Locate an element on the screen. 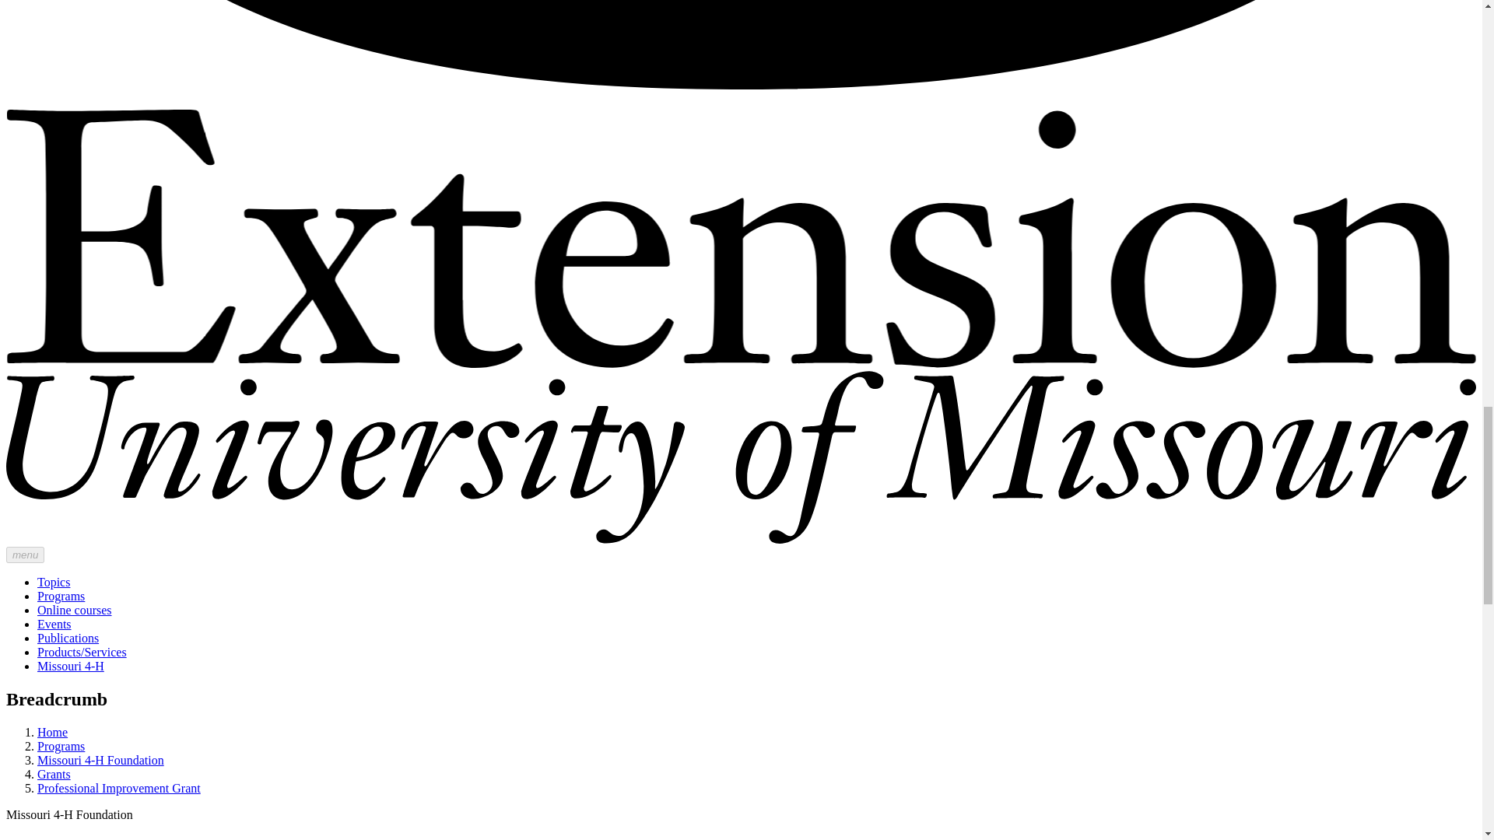 The image size is (1494, 840). Missouri 4-H Foundation is located at coordinates (101, 760).